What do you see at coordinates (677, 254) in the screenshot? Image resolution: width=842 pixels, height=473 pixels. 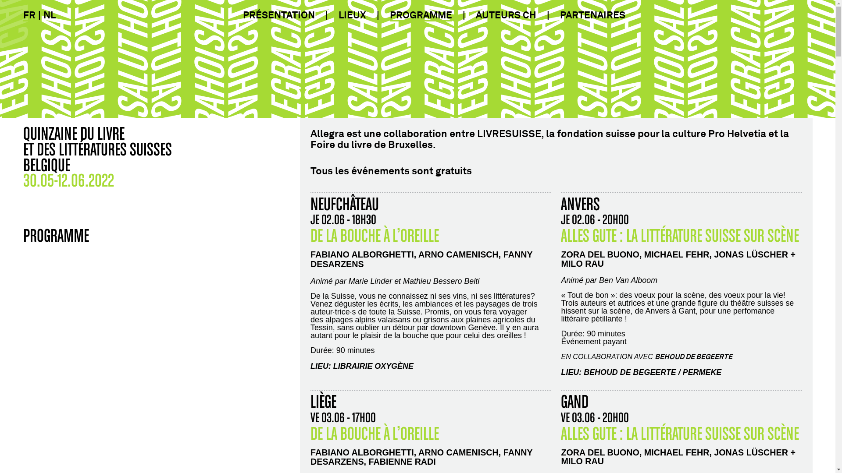 I see `MICHAEL FEHR` at bounding box center [677, 254].